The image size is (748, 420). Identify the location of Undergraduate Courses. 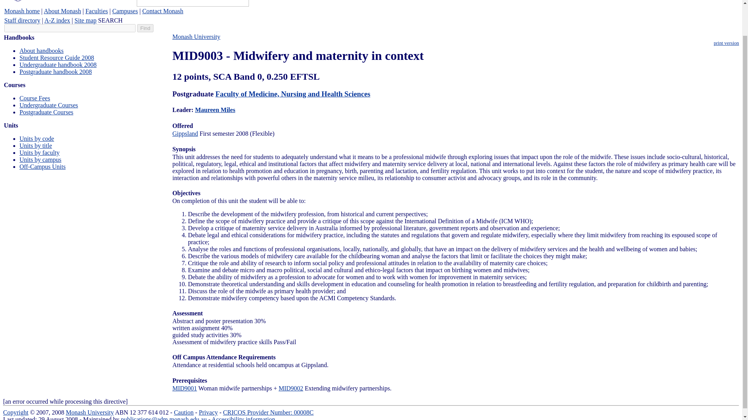
(48, 105).